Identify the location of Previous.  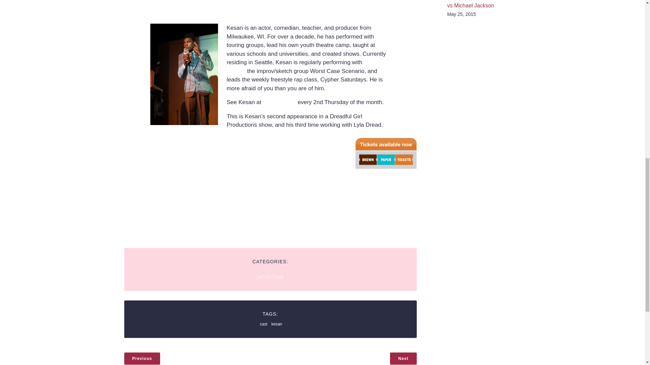
(142, 358).